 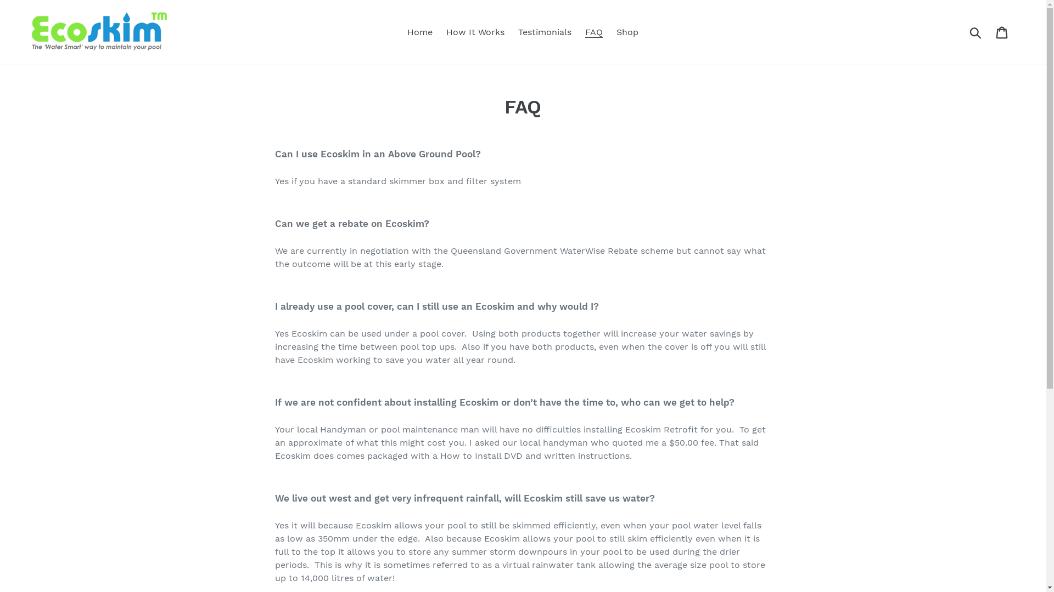 What do you see at coordinates (475, 32) in the screenshot?
I see `How It Works` at bounding box center [475, 32].